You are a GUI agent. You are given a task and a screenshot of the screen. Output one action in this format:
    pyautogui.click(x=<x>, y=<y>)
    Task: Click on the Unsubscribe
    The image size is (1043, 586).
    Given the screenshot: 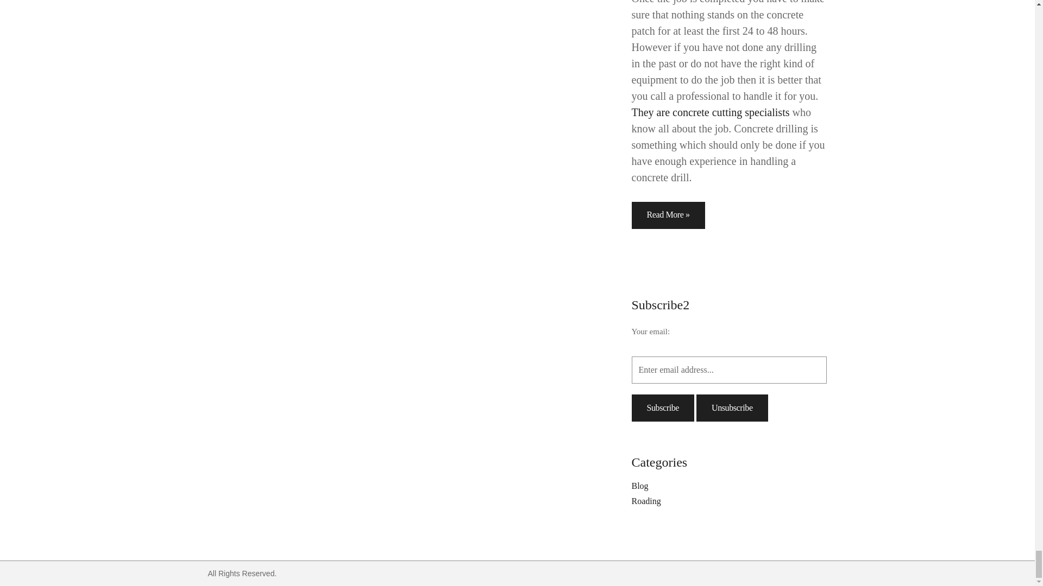 What is the action you would take?
    pyautogui.click(x=732, y=407)
    